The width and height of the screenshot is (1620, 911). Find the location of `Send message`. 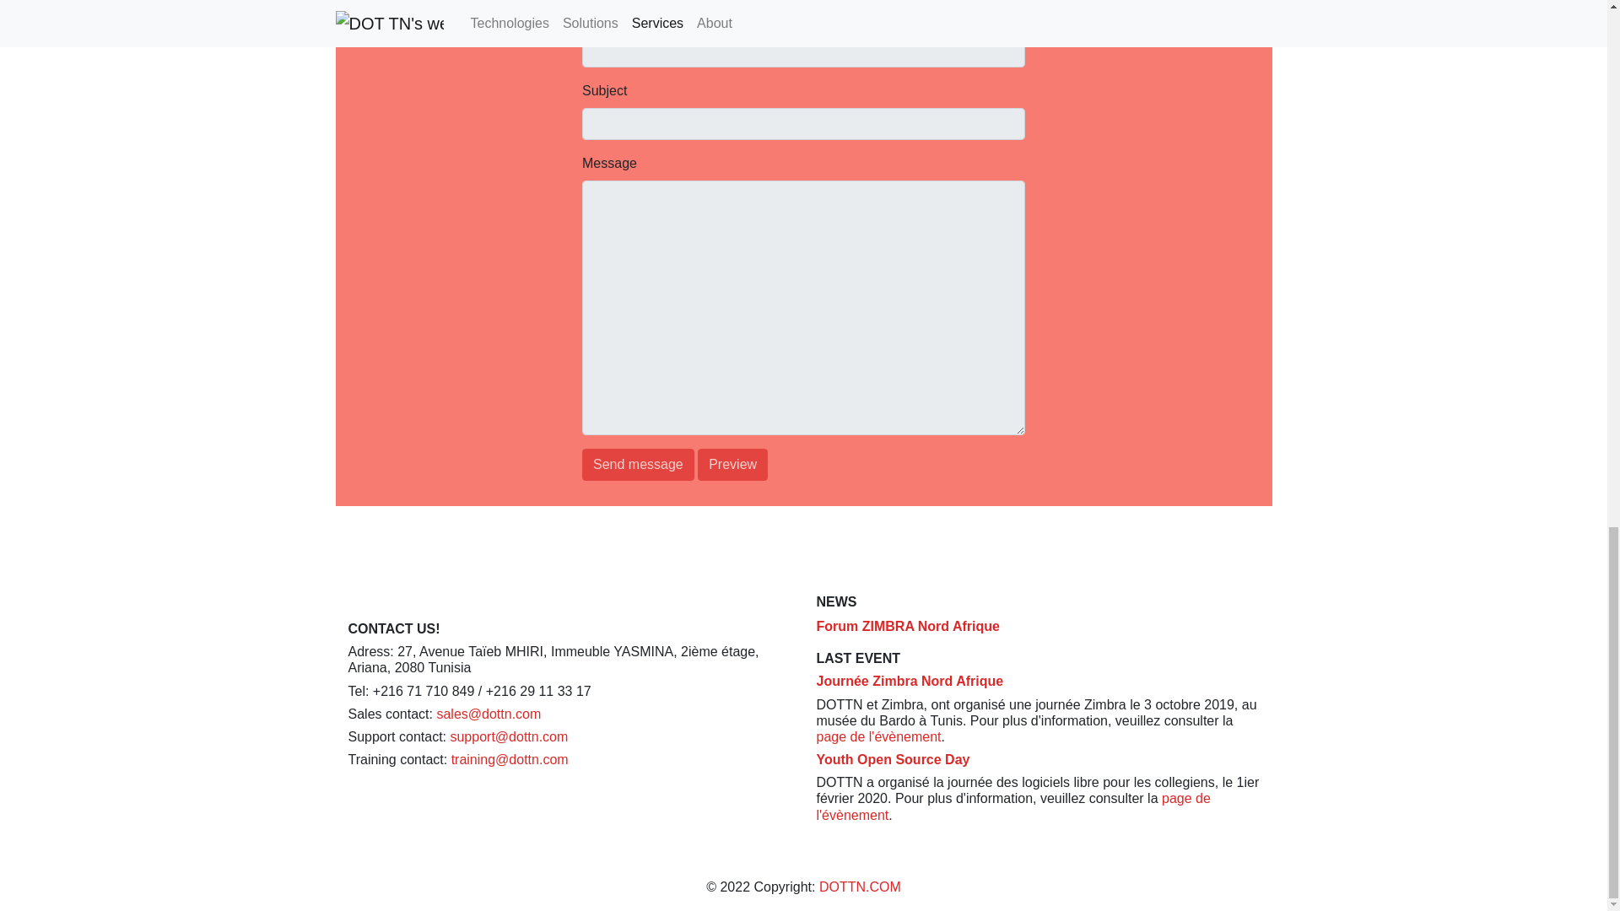

Send message is located at coordinates (638, 465).